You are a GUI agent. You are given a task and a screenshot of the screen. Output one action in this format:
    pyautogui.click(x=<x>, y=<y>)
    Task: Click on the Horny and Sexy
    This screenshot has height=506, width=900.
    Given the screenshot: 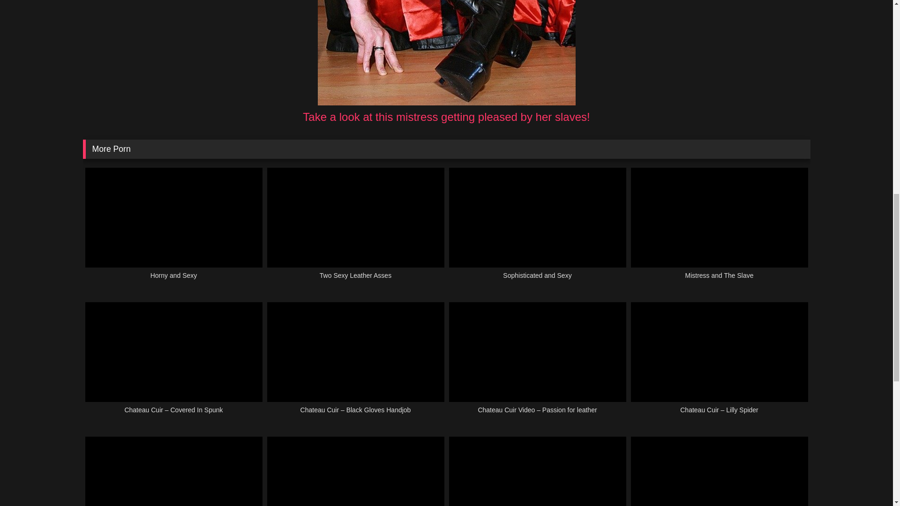 What is the action you would take?
    pyautogui.click(x=174, y=229)
    